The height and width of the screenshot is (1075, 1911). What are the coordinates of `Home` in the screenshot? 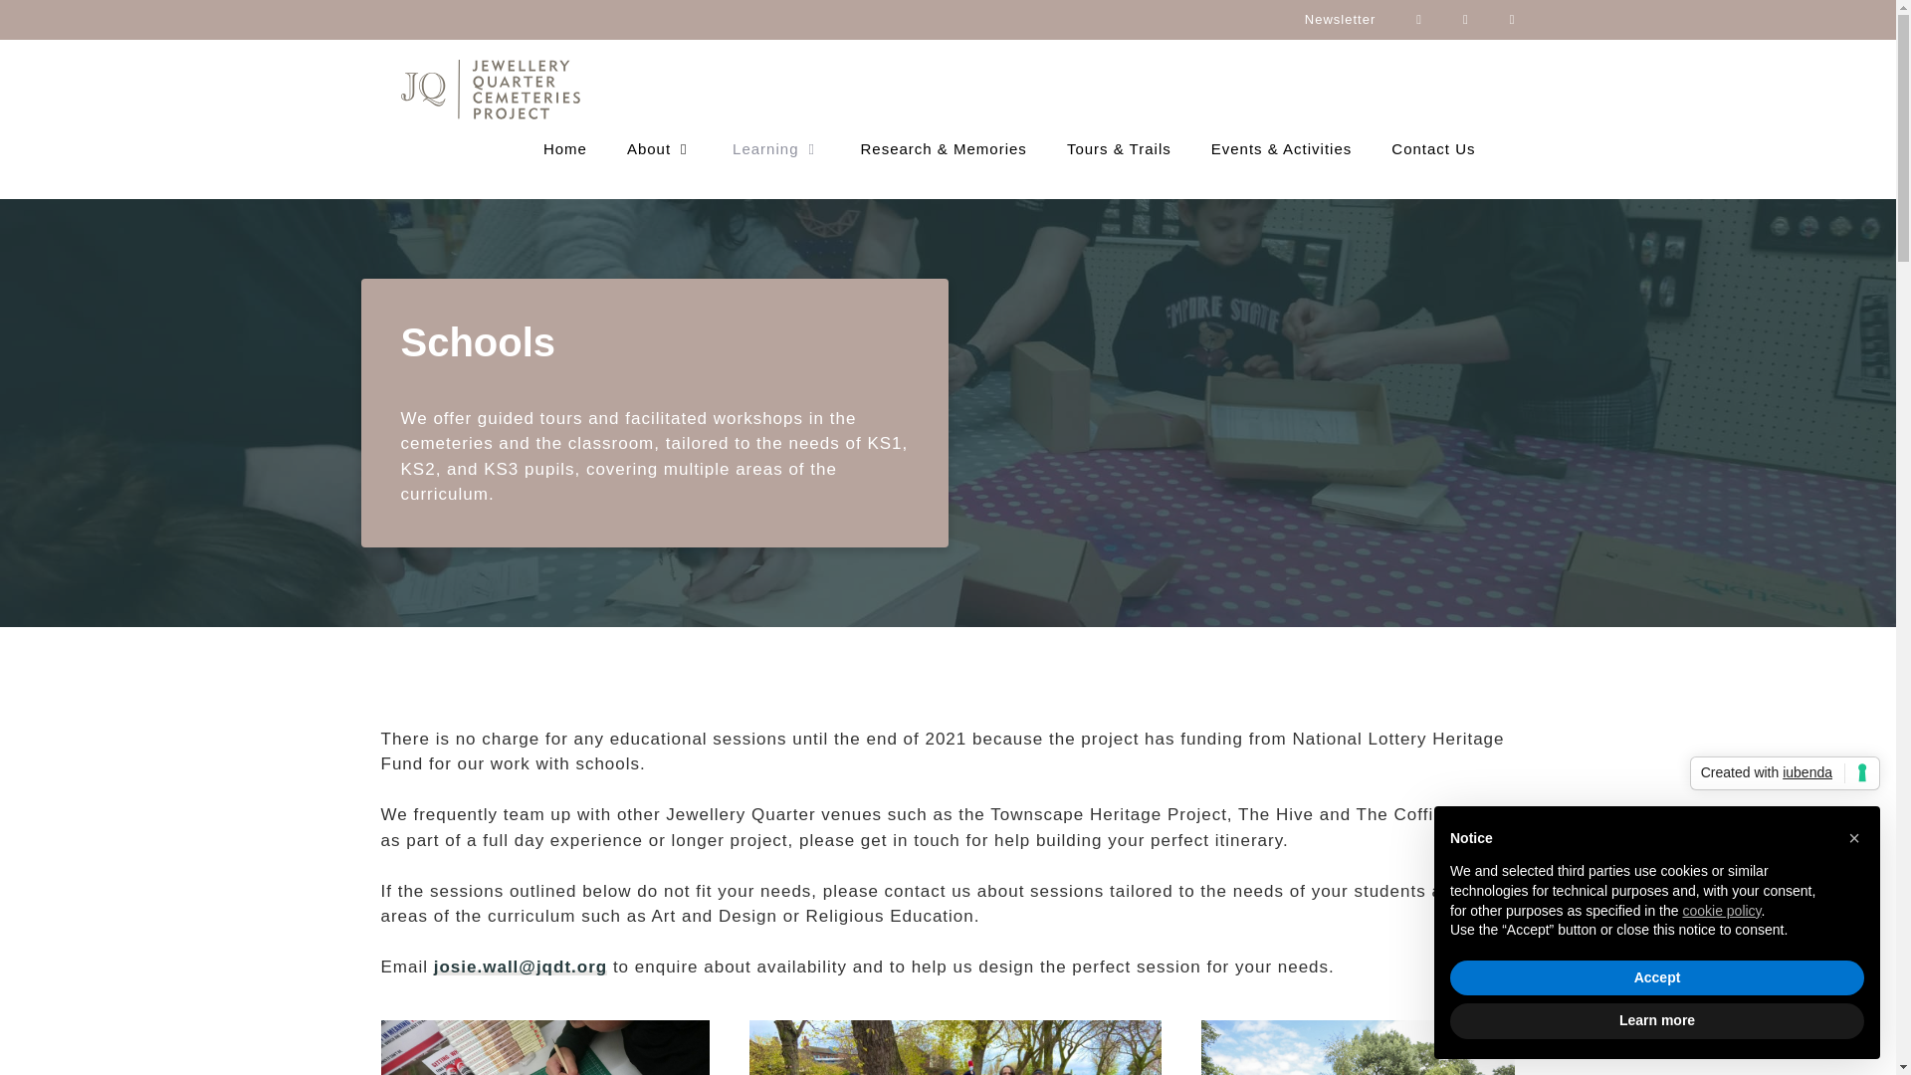 It's located at (565, 149).